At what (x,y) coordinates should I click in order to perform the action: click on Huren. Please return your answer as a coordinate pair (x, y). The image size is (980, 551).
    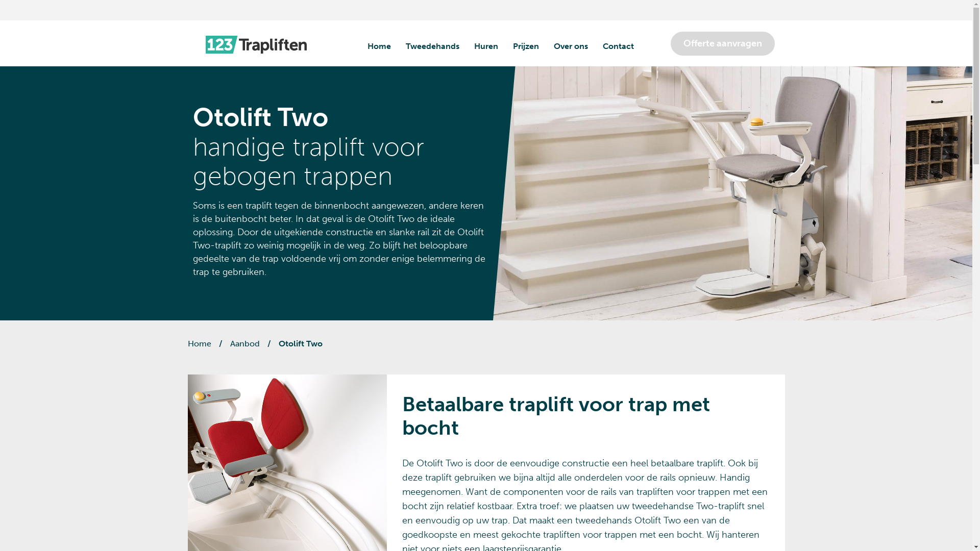
    Looking at the image, I should click on (486, 46).